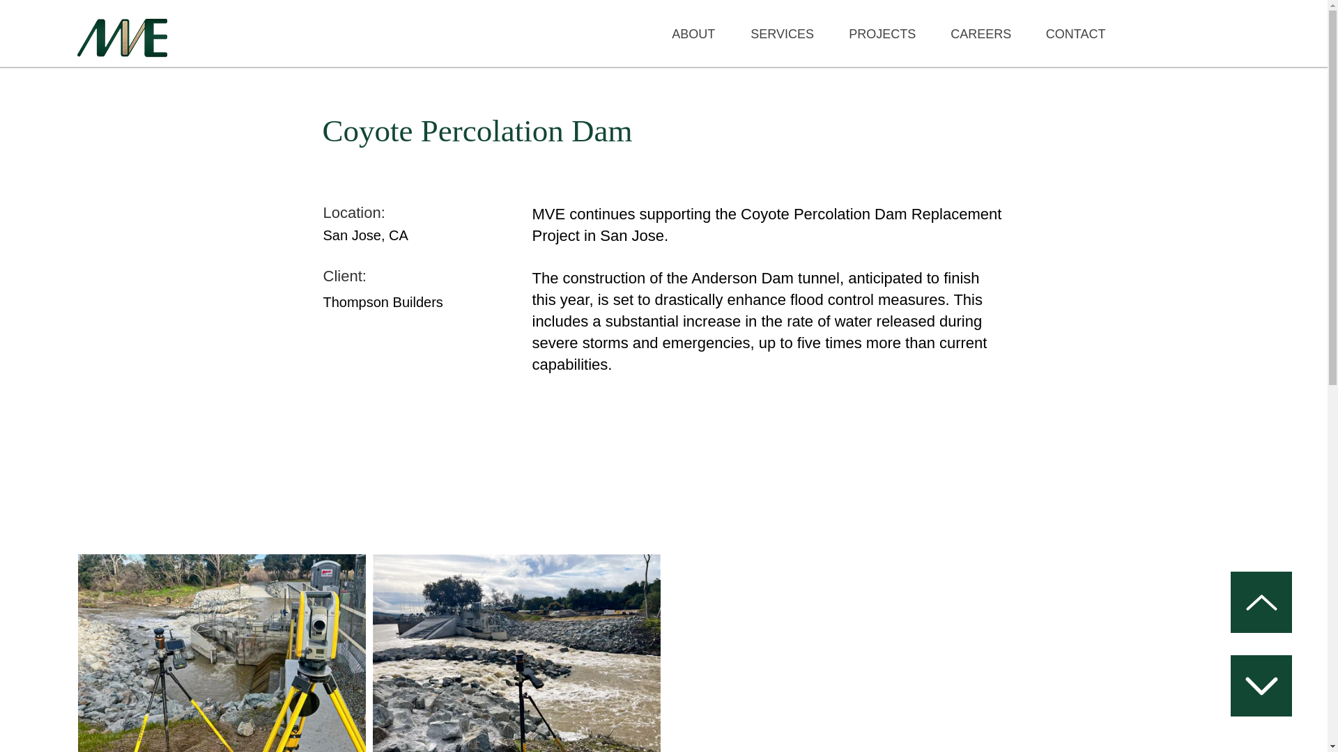  What do you see at coordinates (981, 34) in the screenshot?
I see `CAREERS` at bounding box center [981, 34].